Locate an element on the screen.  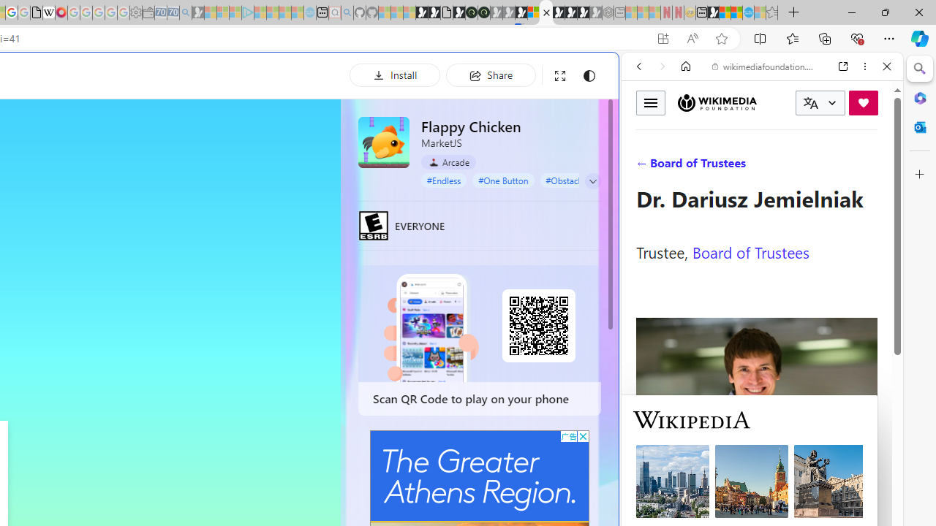
World - MSN is located at coordinates (725, 13).